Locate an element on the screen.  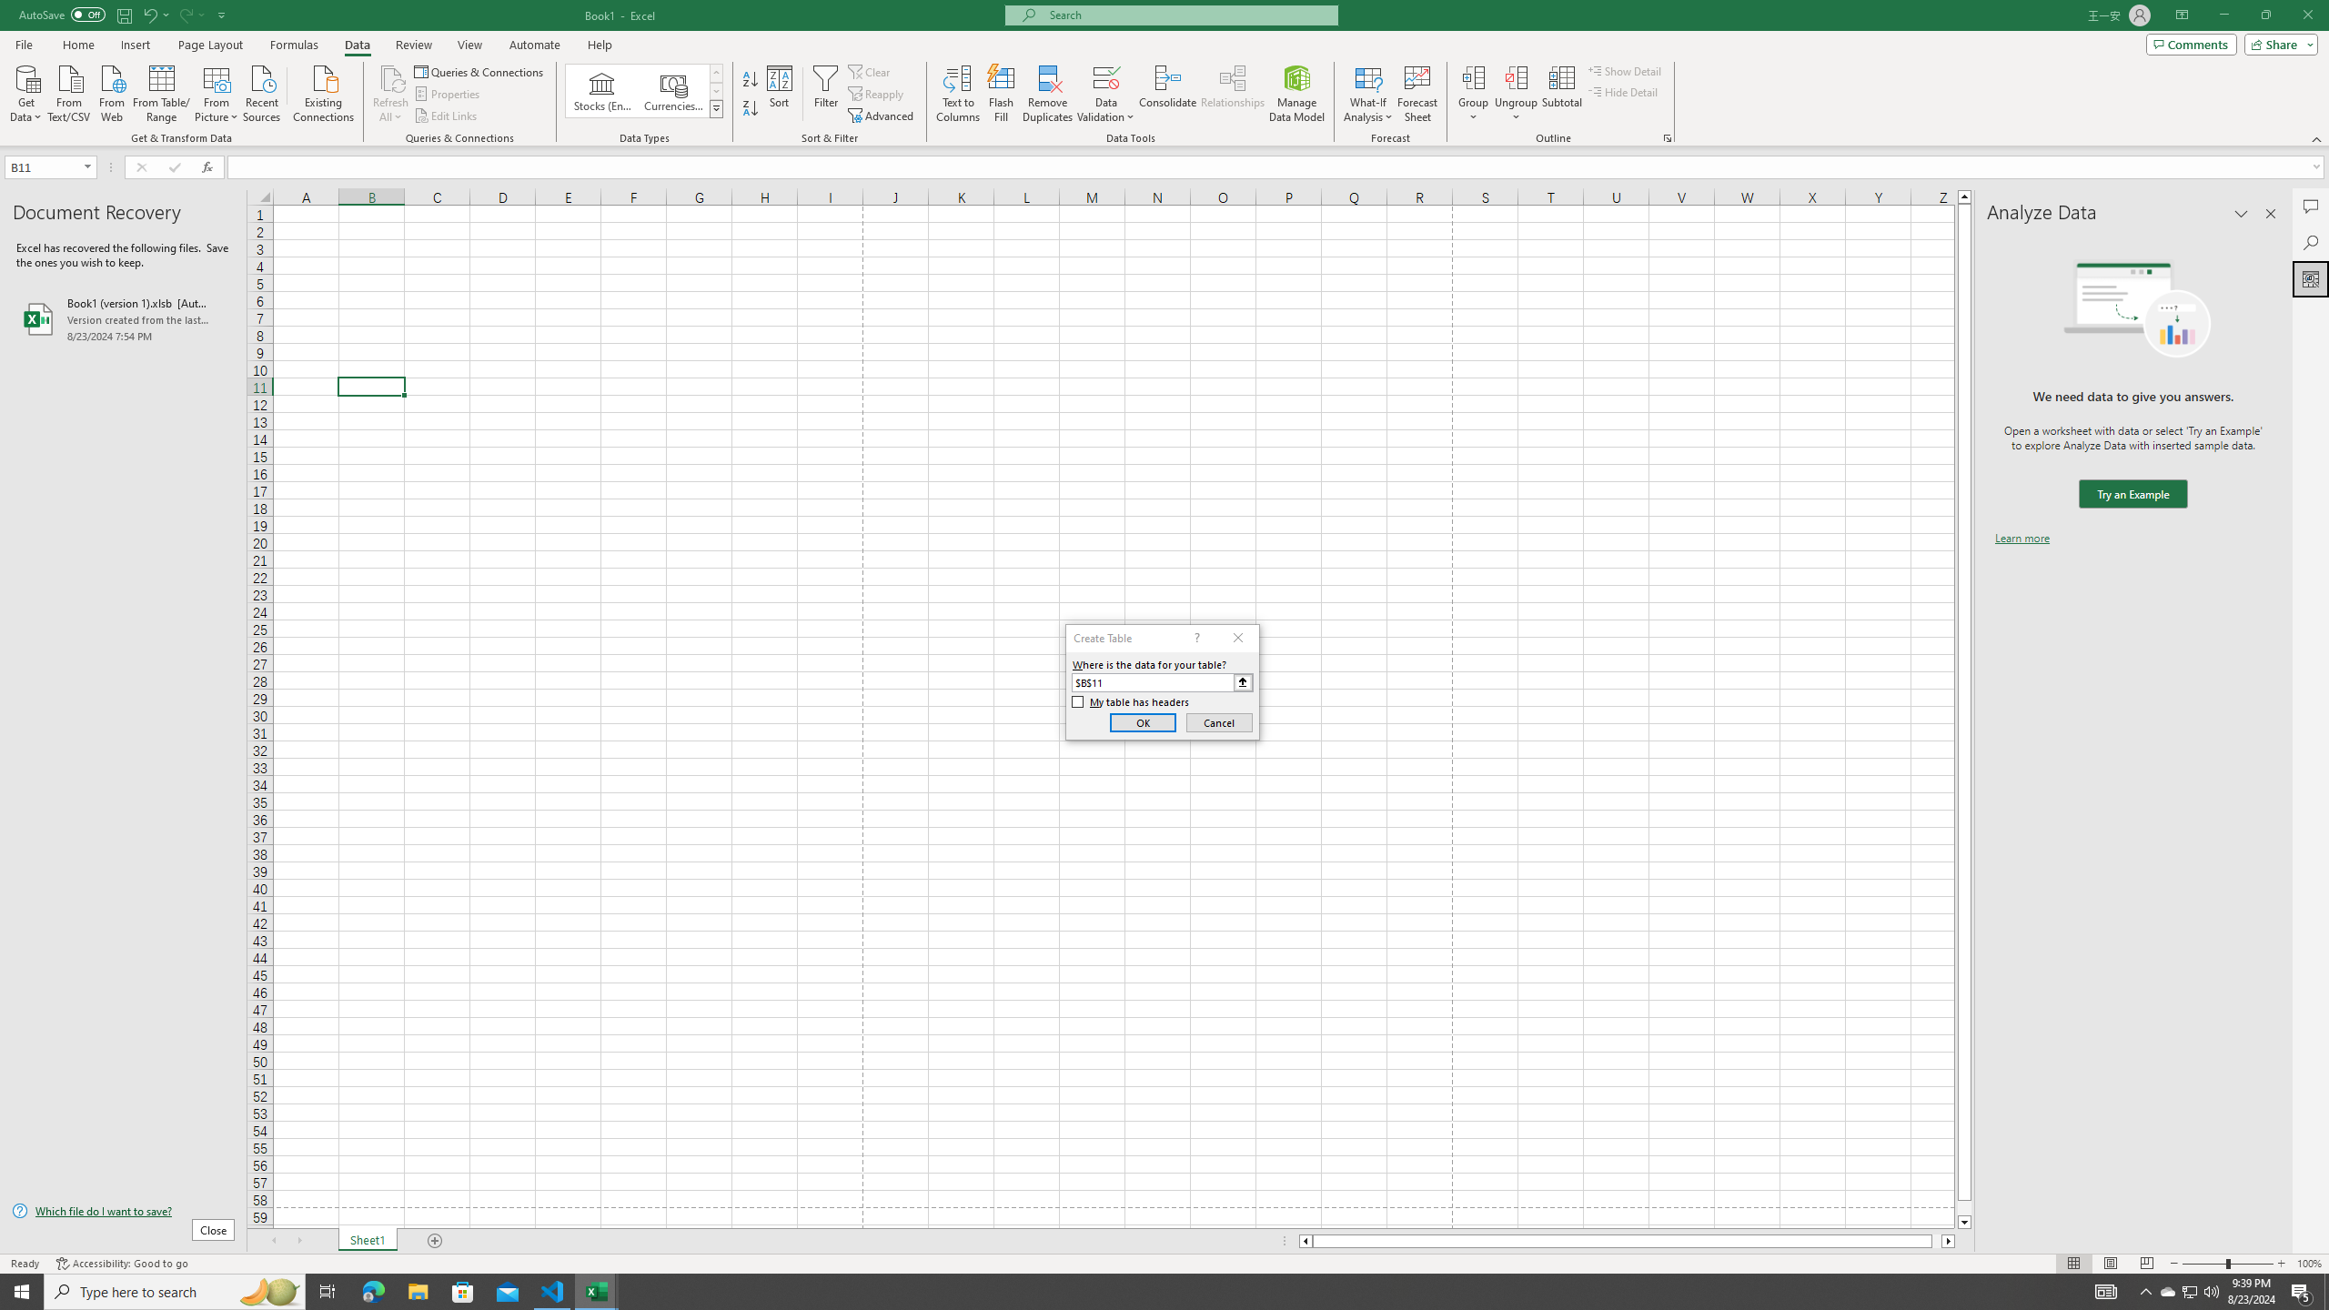
Sort... is located at coordinates (781, 94).